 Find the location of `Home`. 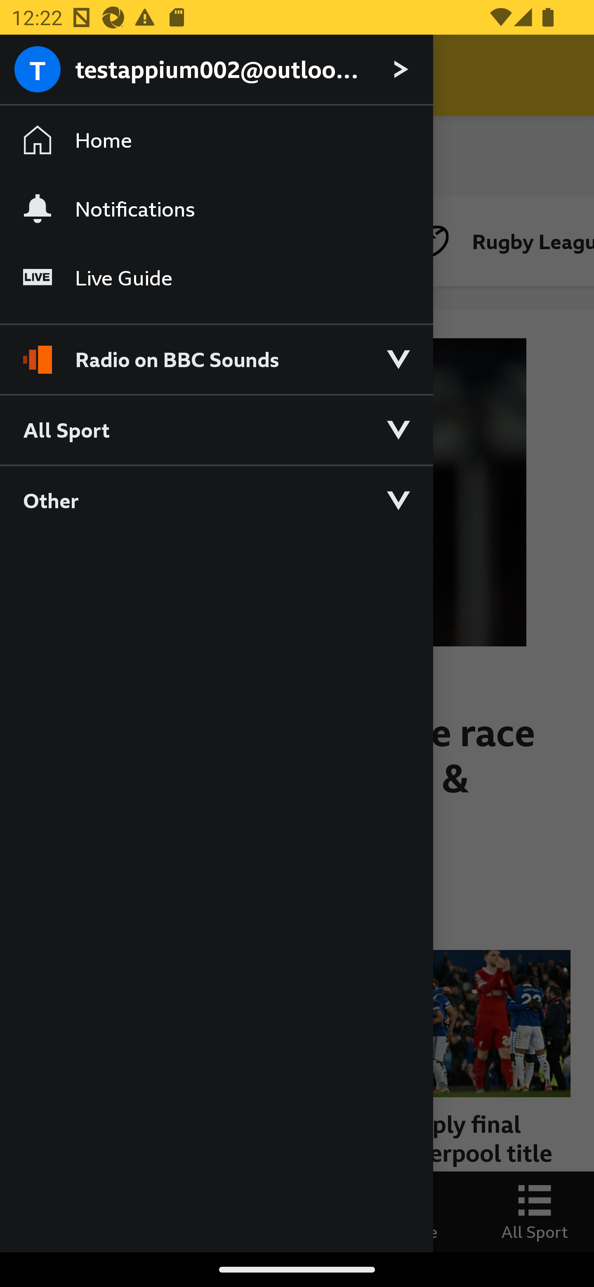

Home is located at coordinates (216, 140).